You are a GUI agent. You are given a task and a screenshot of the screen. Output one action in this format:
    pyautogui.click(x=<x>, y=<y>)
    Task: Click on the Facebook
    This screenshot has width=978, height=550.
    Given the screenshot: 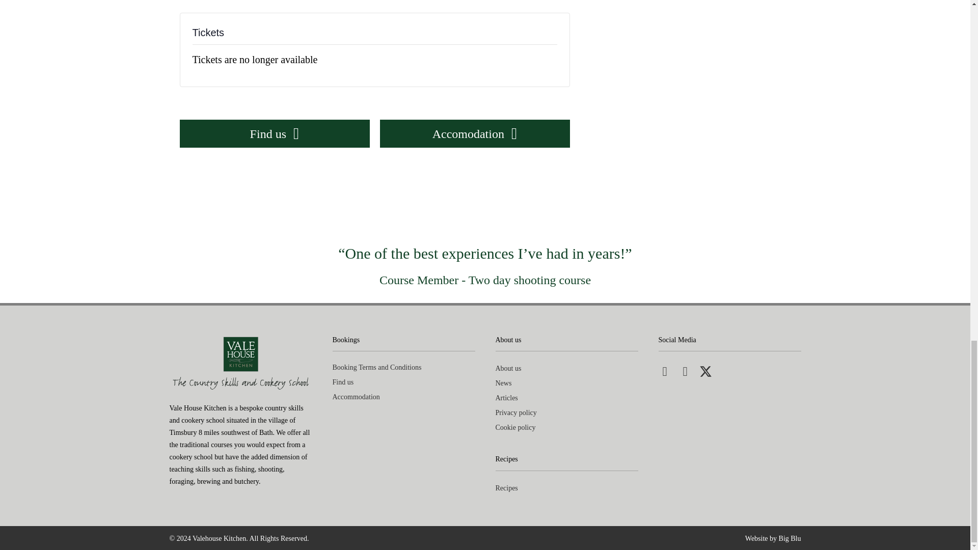 What is the action you would take?
    pyautogui.click(x=664, y=371)
    